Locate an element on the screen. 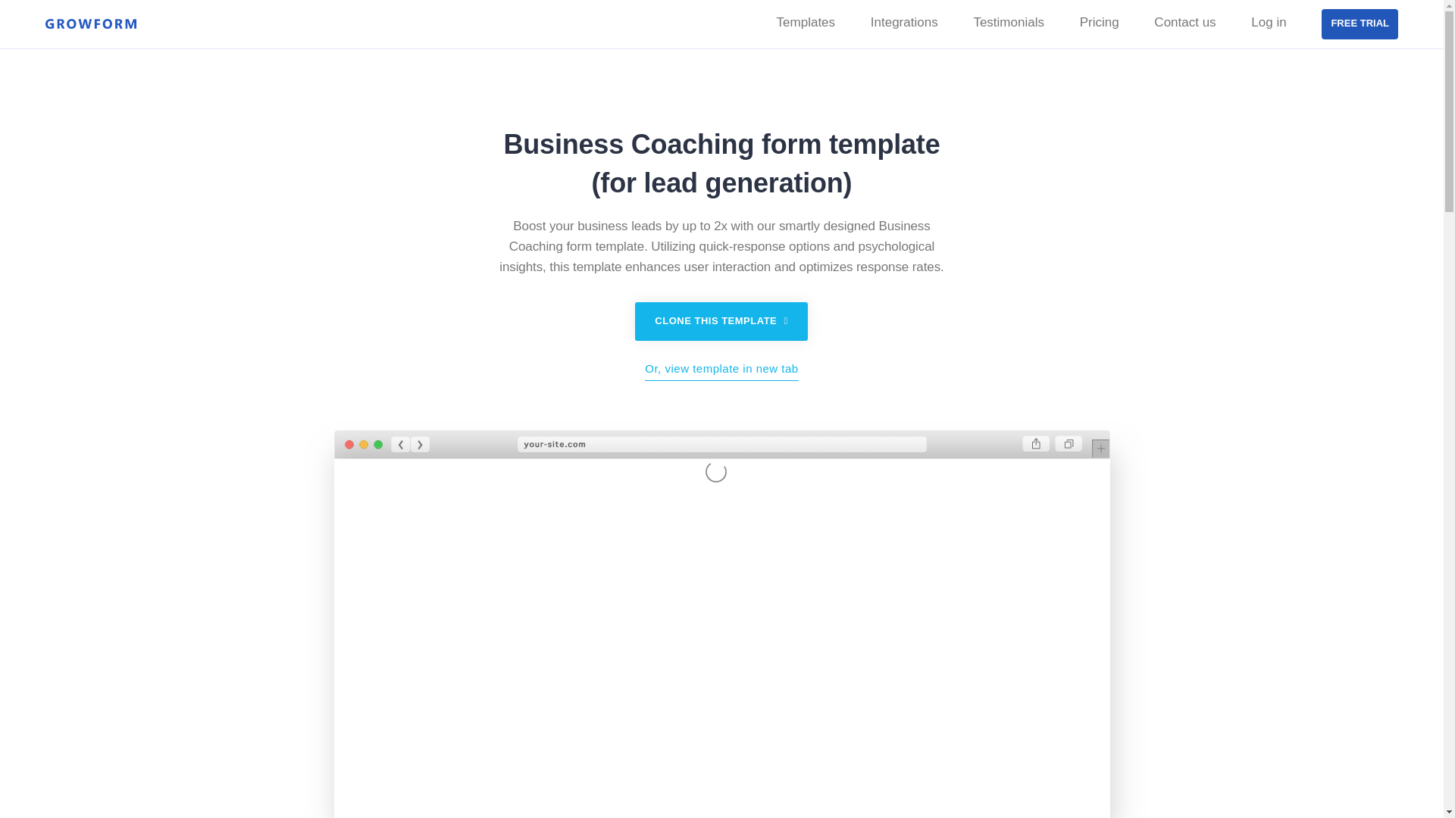 Image resolution: width=1455 pixels, height=818 pixels. Integrations is located at coordinates (904, 23).